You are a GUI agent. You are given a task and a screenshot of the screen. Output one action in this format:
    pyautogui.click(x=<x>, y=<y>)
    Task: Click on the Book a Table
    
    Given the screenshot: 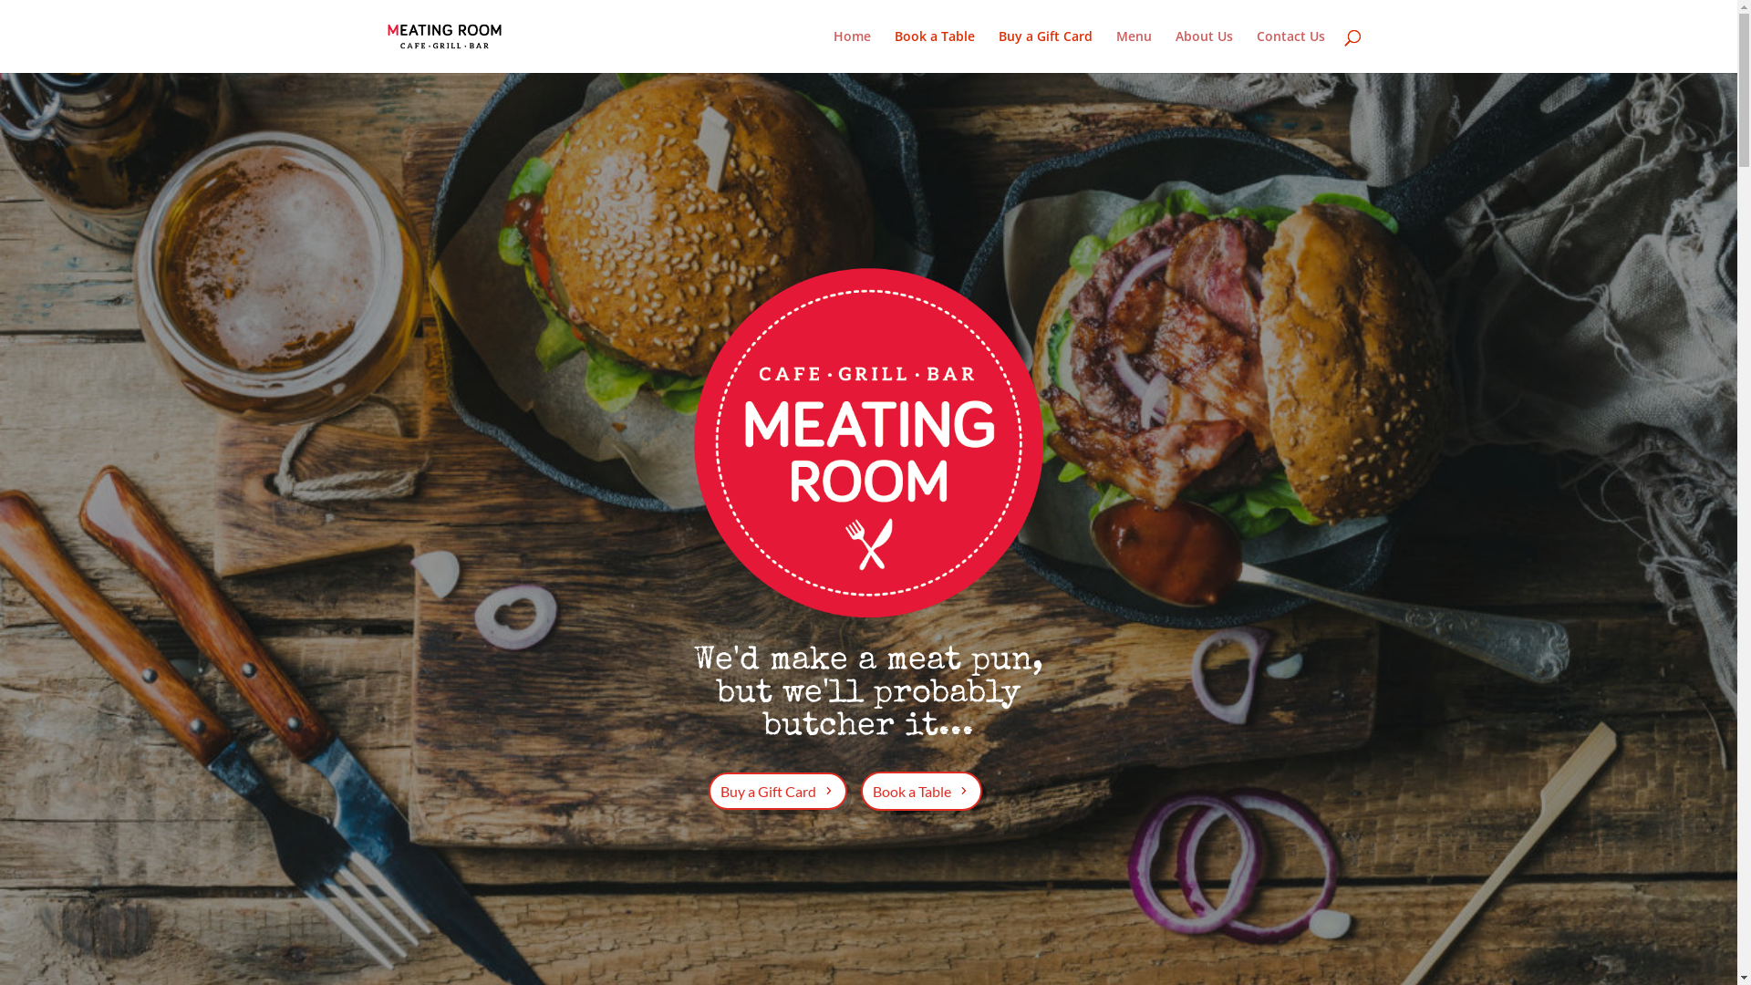 What is the action you would take?
    pyautogui.click(x=921, y=792)
    